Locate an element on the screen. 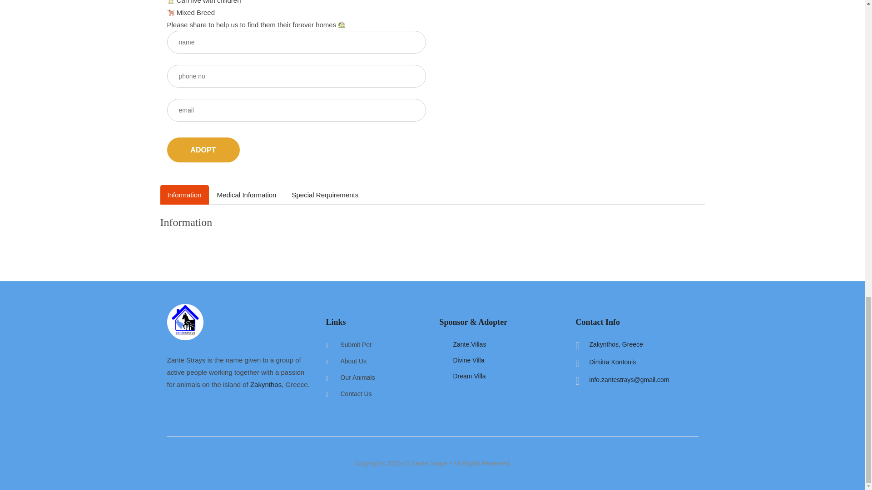  Zakynthos is located at coordinates (266, 385).